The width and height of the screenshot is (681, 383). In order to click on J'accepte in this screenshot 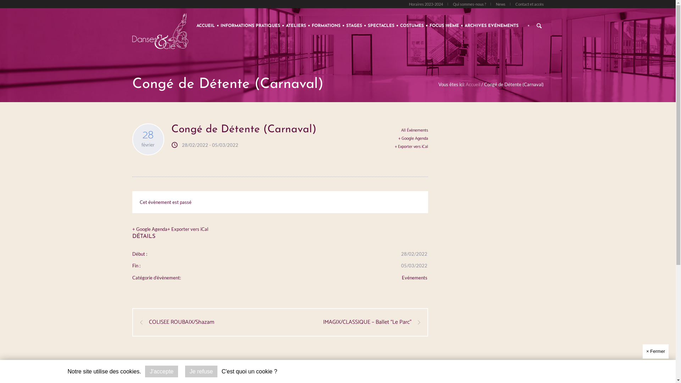, I will do `click(162, 372)`.